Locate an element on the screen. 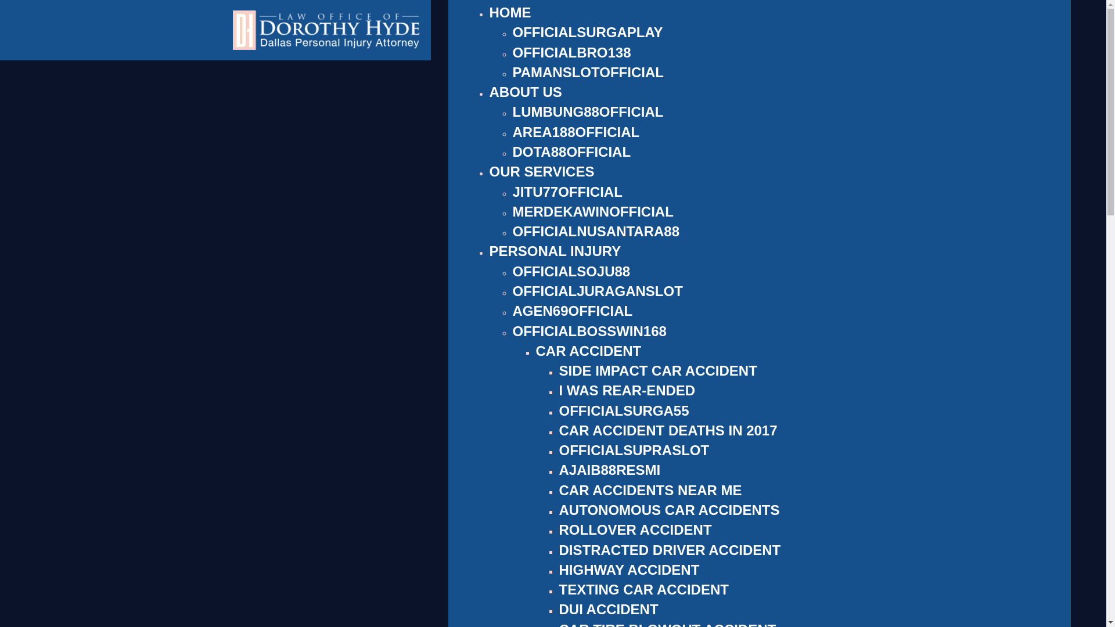  PERSONAL INJURY is located at coordinates (555, 251).